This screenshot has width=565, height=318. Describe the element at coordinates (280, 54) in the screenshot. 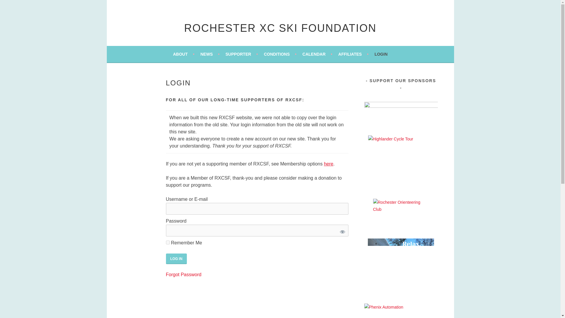

I see `CONDITIONS` at that location.